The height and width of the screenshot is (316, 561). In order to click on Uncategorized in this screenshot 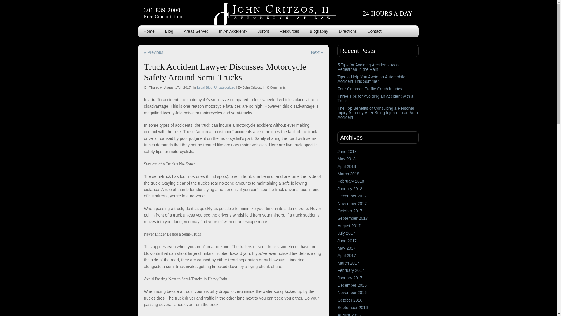, I will do `click(224, 87)`.